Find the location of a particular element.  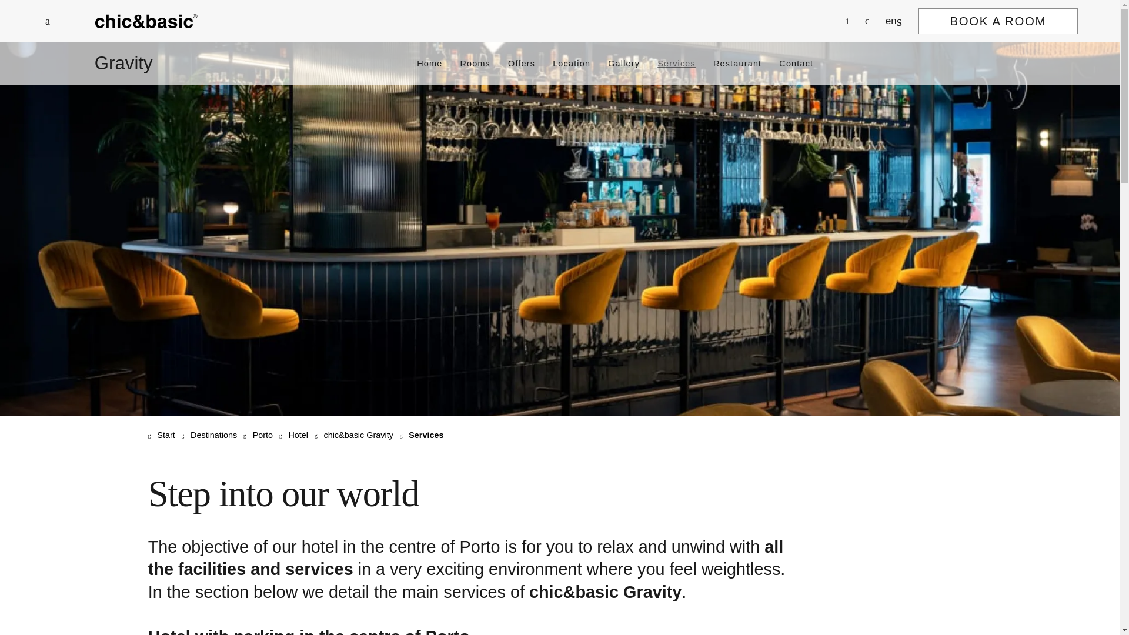

Location is located at coordinates (572, 63).